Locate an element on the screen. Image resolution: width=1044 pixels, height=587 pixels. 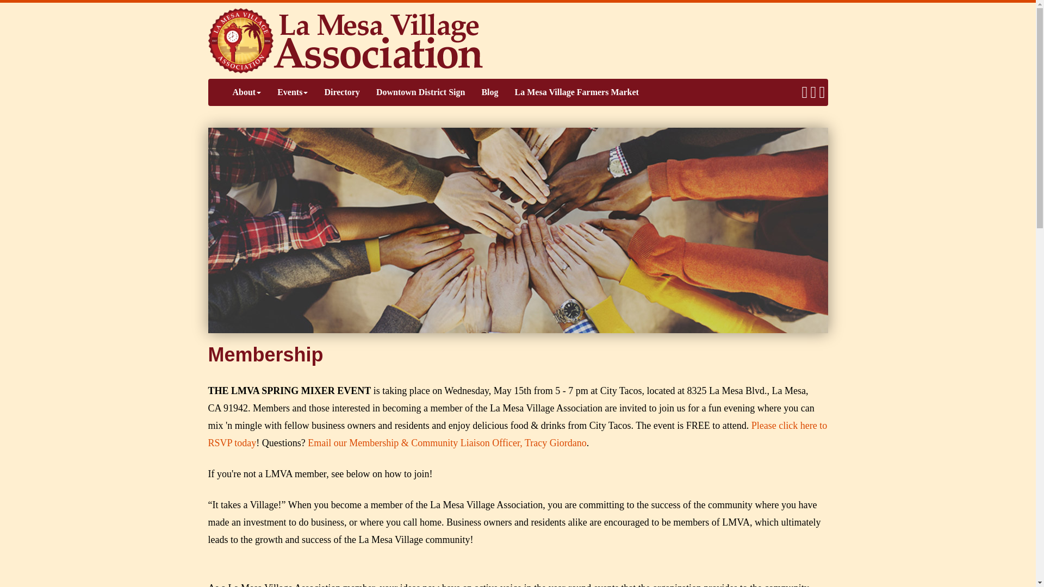
Please click here to RSVP today is located at coordinates (517, 434).